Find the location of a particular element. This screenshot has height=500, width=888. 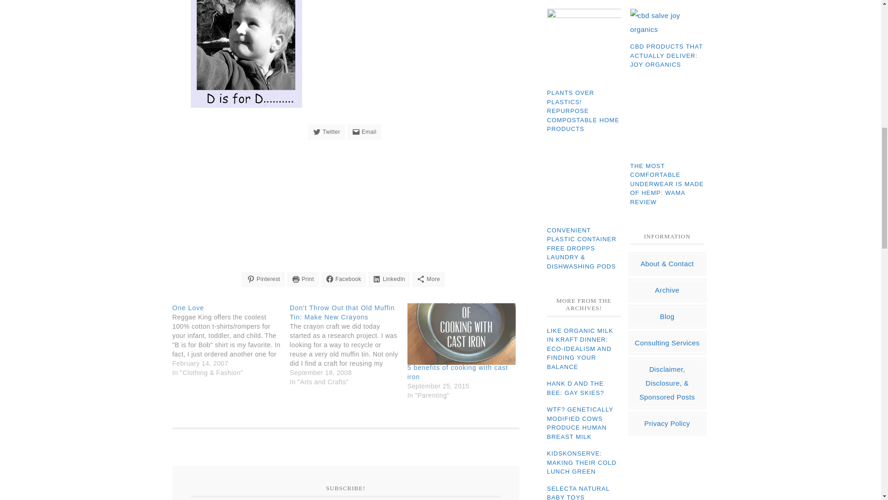

More is located at coordinates (428, 279).